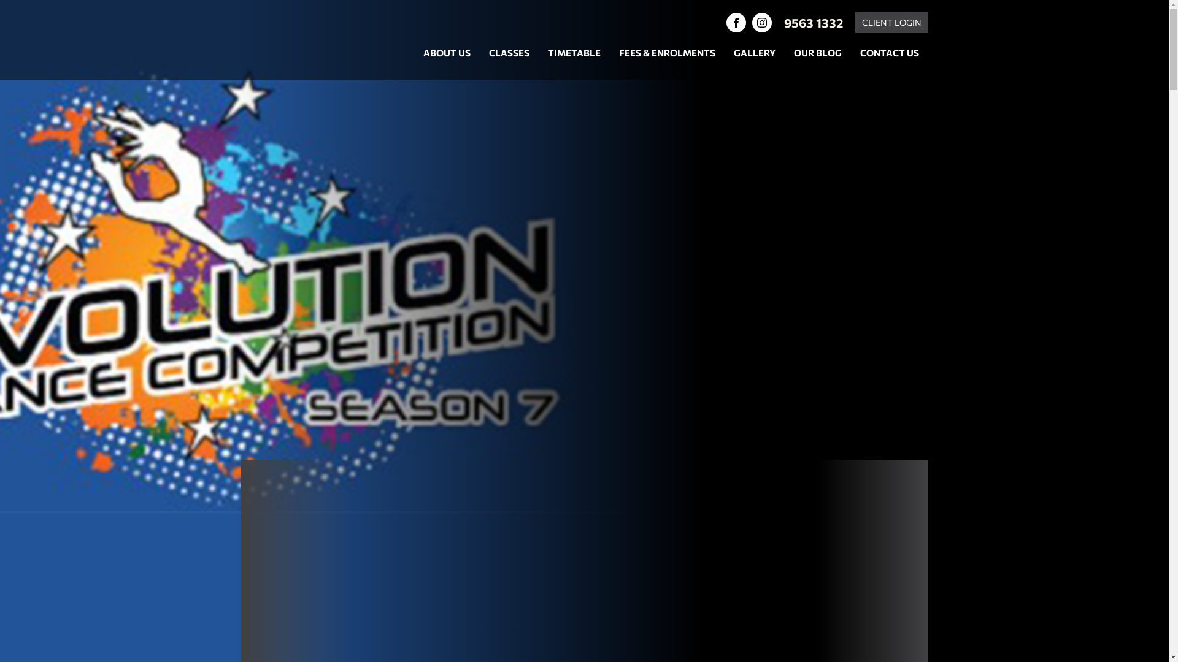  What do you see at coordinates (447, 53) in the screenshot?
I see `ABOUT US` at bounding box center [447, 53].